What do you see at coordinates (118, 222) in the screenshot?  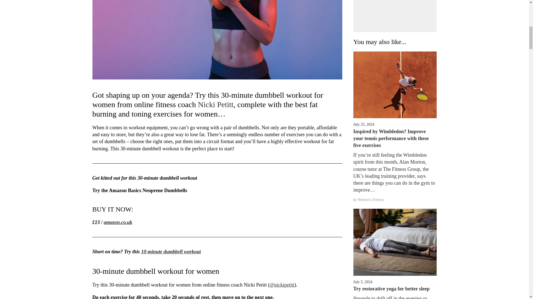 I see `amazon.co.uk` at bounding box center [118, 222].